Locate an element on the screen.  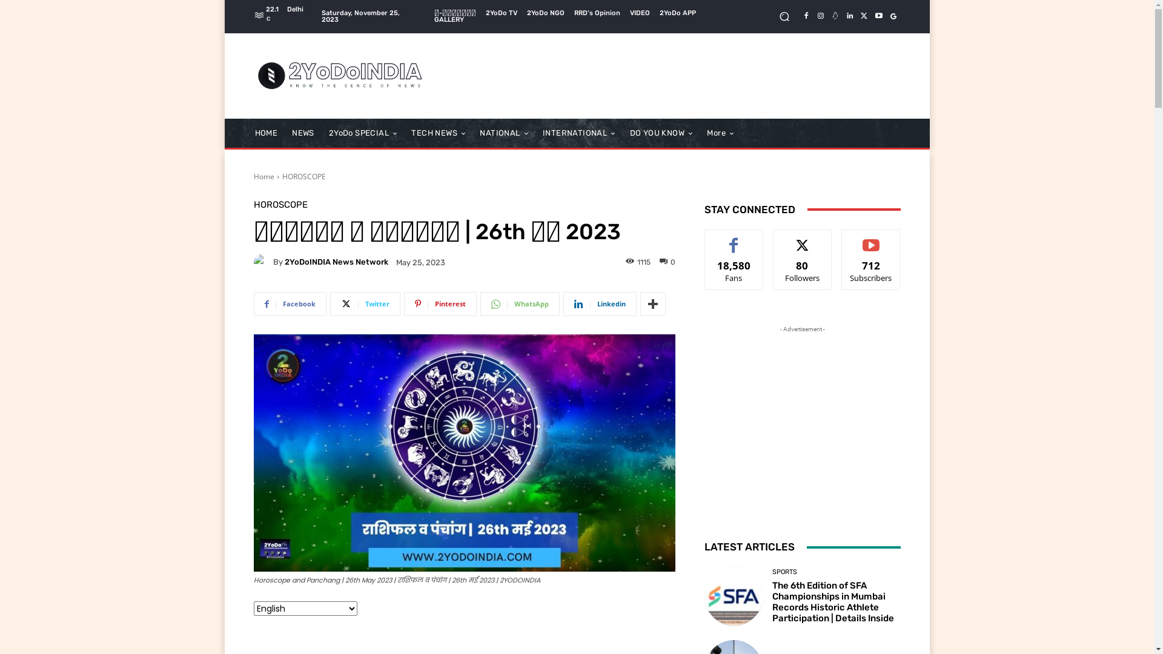
Facebook is located at coordinates (290, 304).